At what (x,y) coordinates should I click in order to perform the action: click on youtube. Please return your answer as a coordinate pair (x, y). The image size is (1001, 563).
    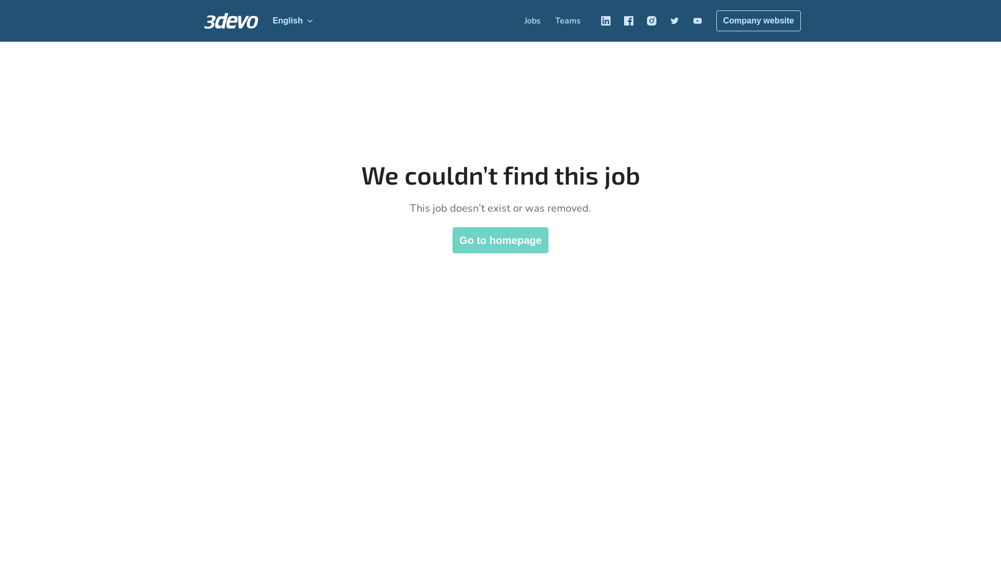
    Looking at the image, I should click on (698, 21).